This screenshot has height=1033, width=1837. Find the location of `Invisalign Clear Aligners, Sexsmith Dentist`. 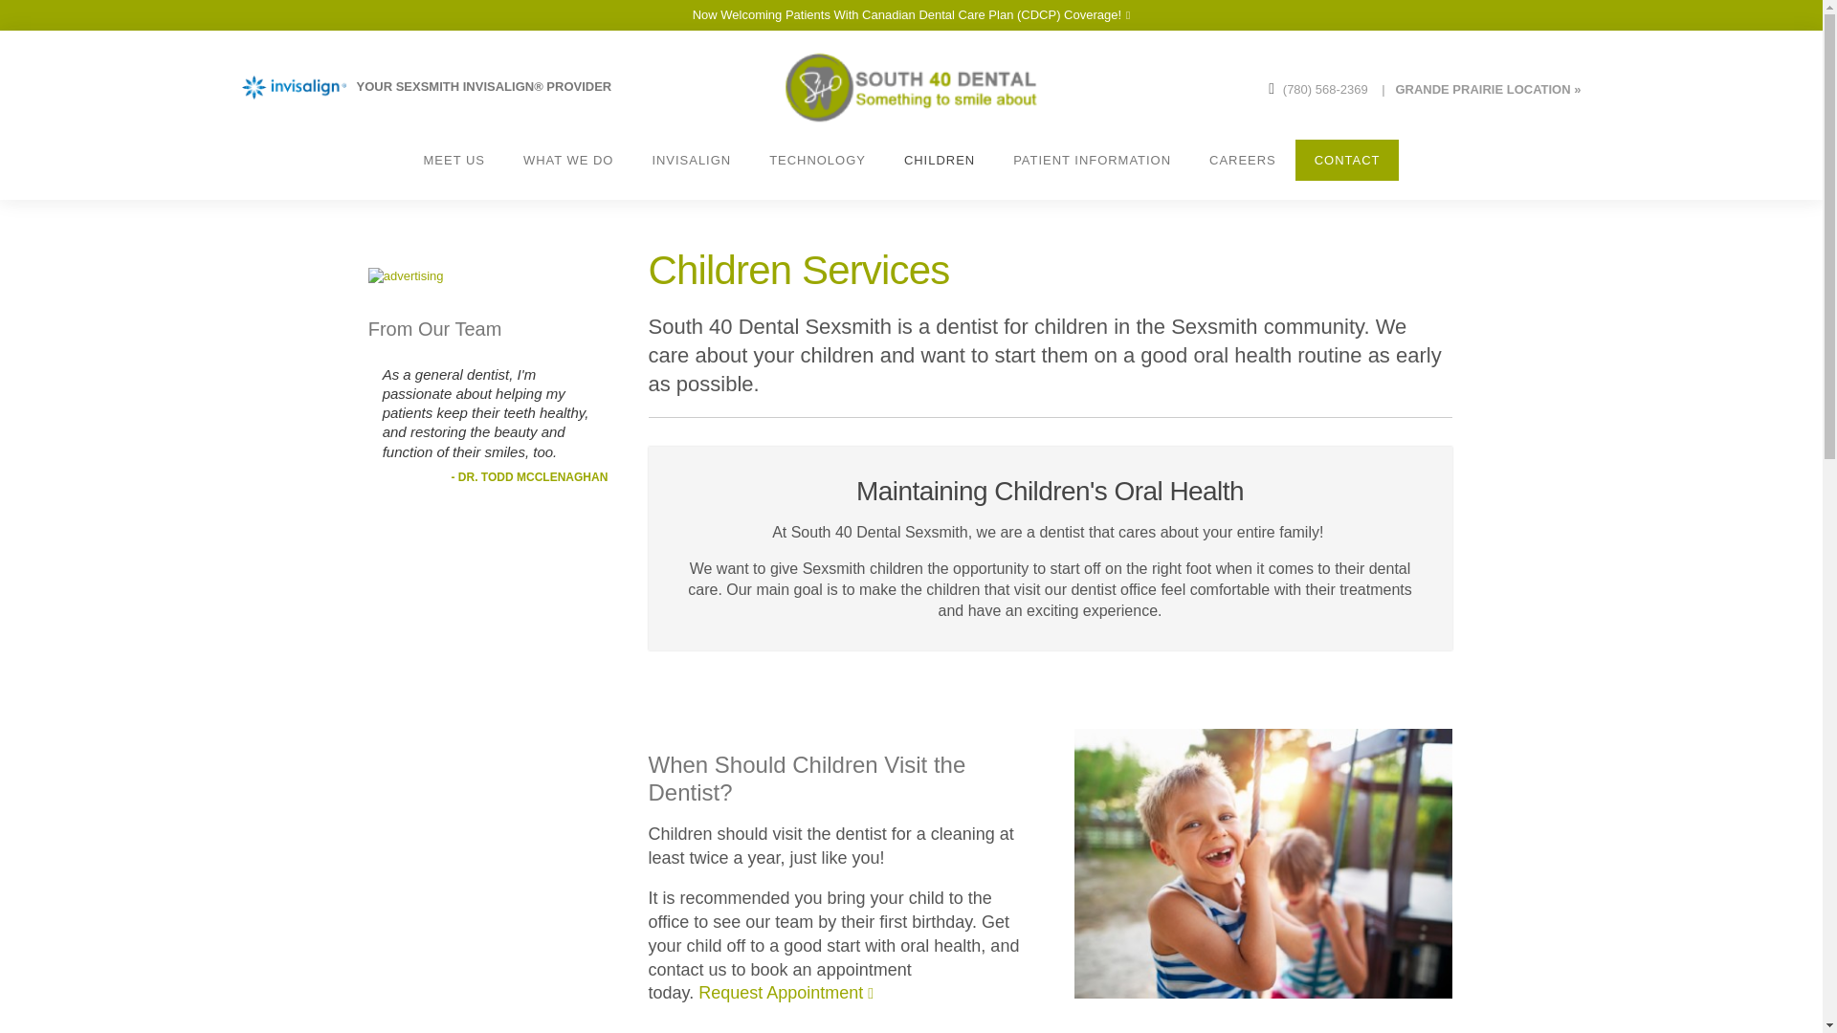

Invisalign Clear Aligners, Sexsmith Dentist is located at coordinates (454, 86).